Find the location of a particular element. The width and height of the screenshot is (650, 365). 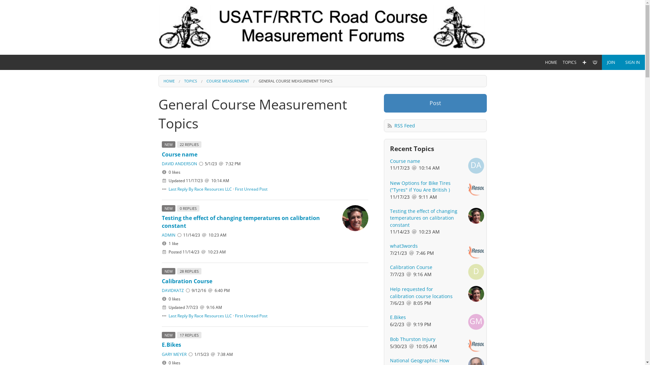

TOPICS is located at coordinates (569, 62).